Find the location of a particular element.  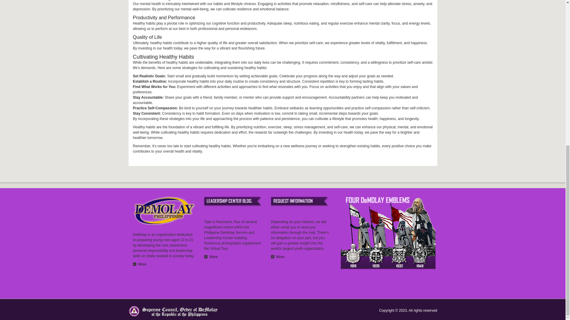

More is located at coordinates (277, 257).